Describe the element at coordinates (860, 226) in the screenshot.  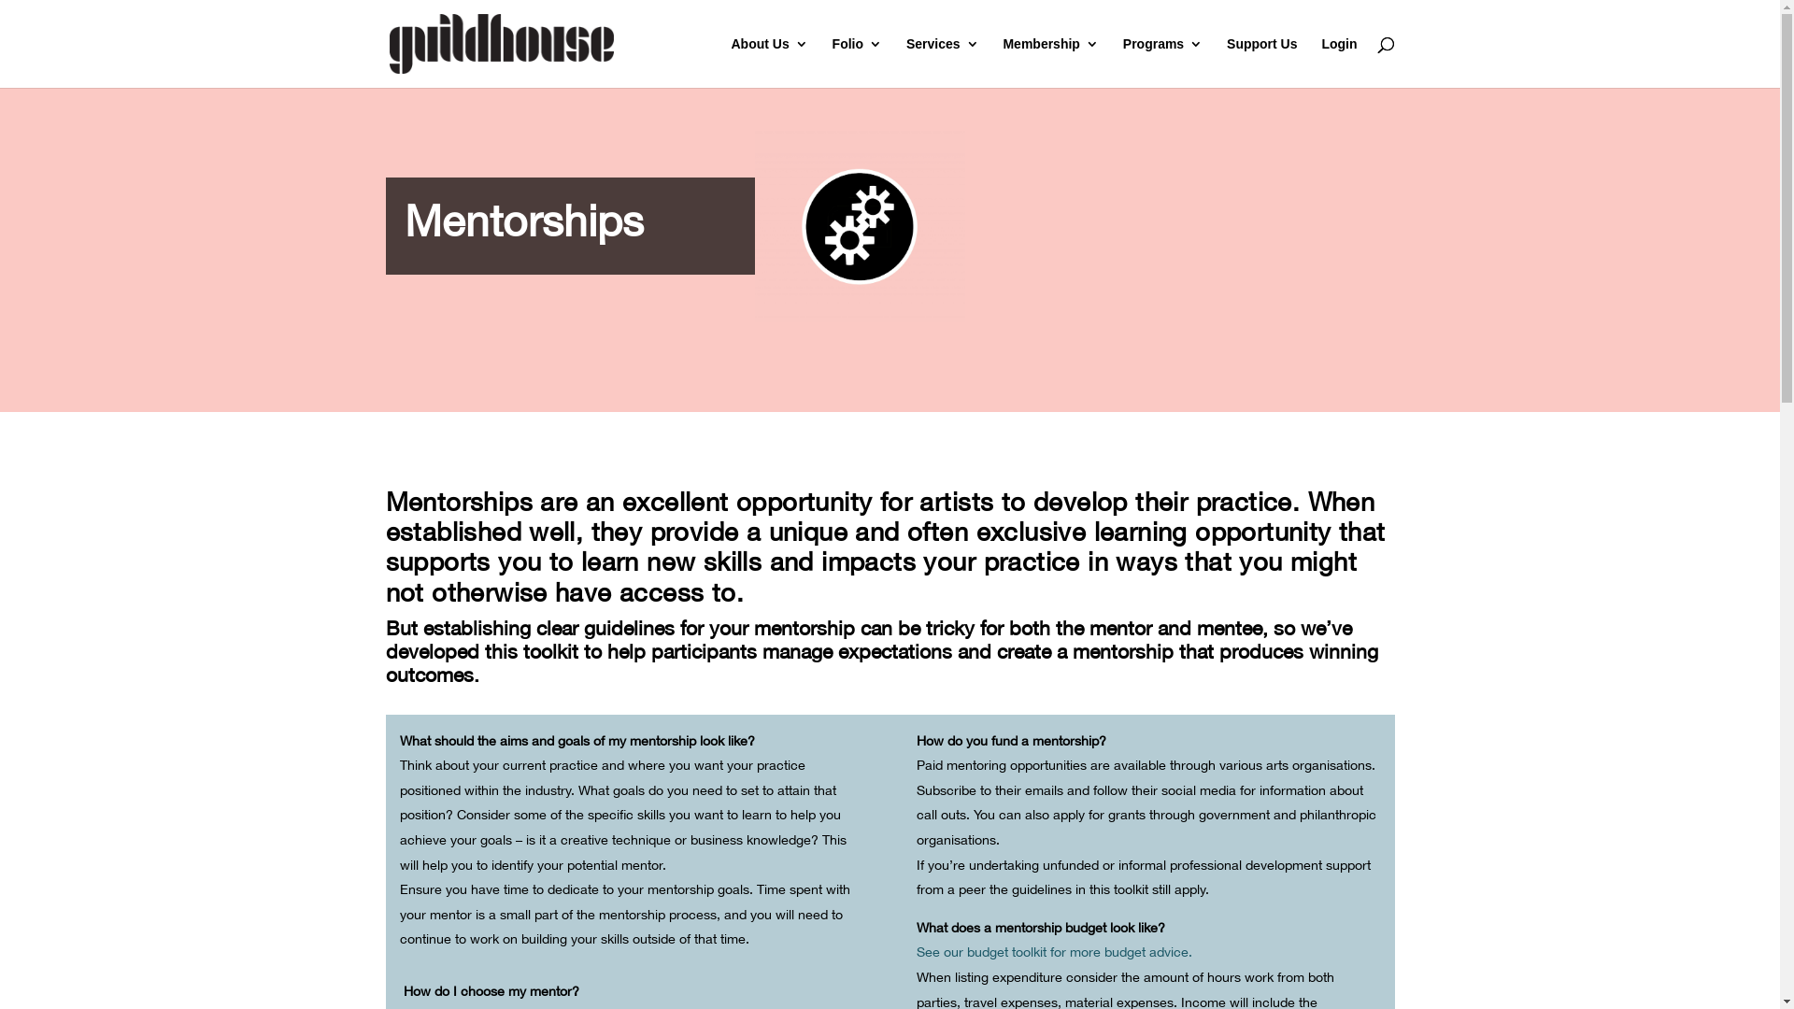
I see `mentorships copy` at that location.